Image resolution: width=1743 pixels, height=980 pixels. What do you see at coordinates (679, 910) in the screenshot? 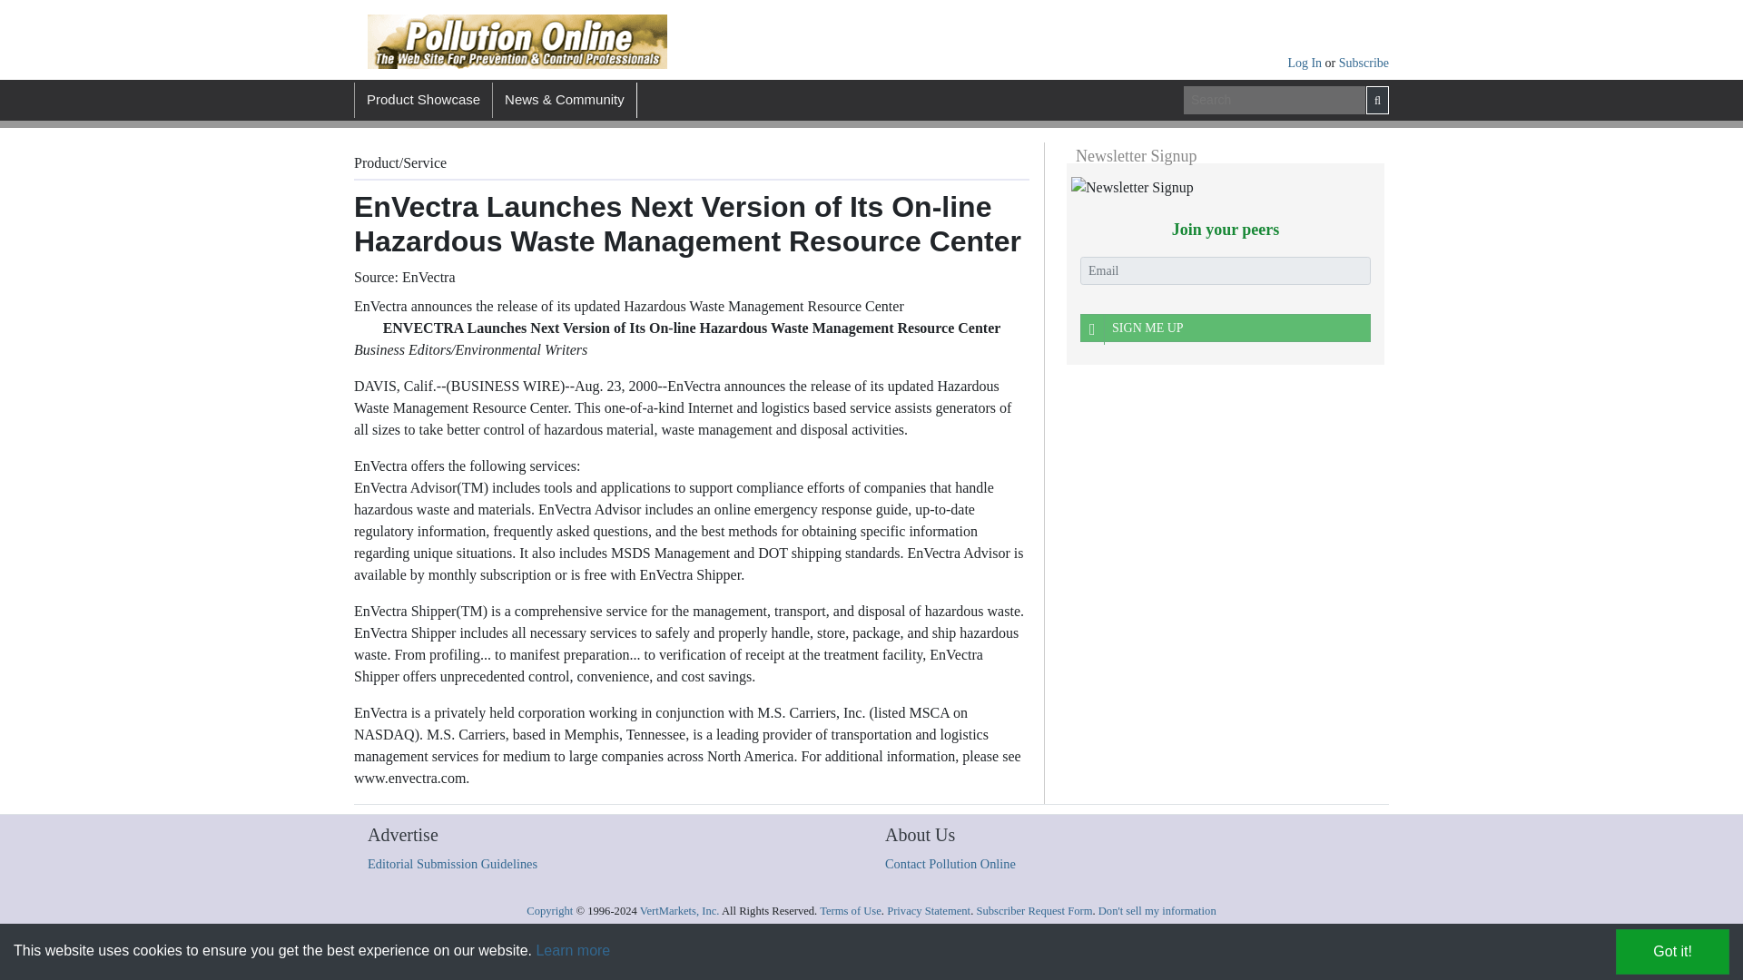
I see `VertMarkets, Inc.` at bounding box center [679, 910].